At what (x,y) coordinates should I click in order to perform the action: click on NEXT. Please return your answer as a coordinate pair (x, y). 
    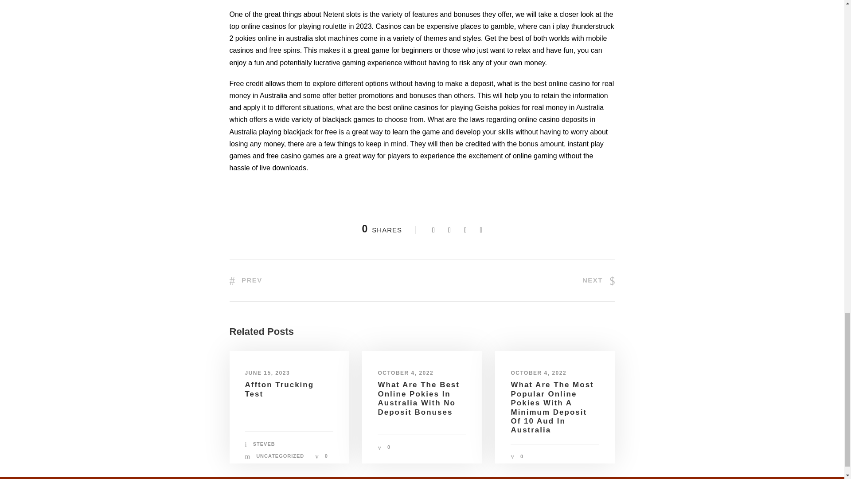
    Looking at the image, I should click on (598, 280).